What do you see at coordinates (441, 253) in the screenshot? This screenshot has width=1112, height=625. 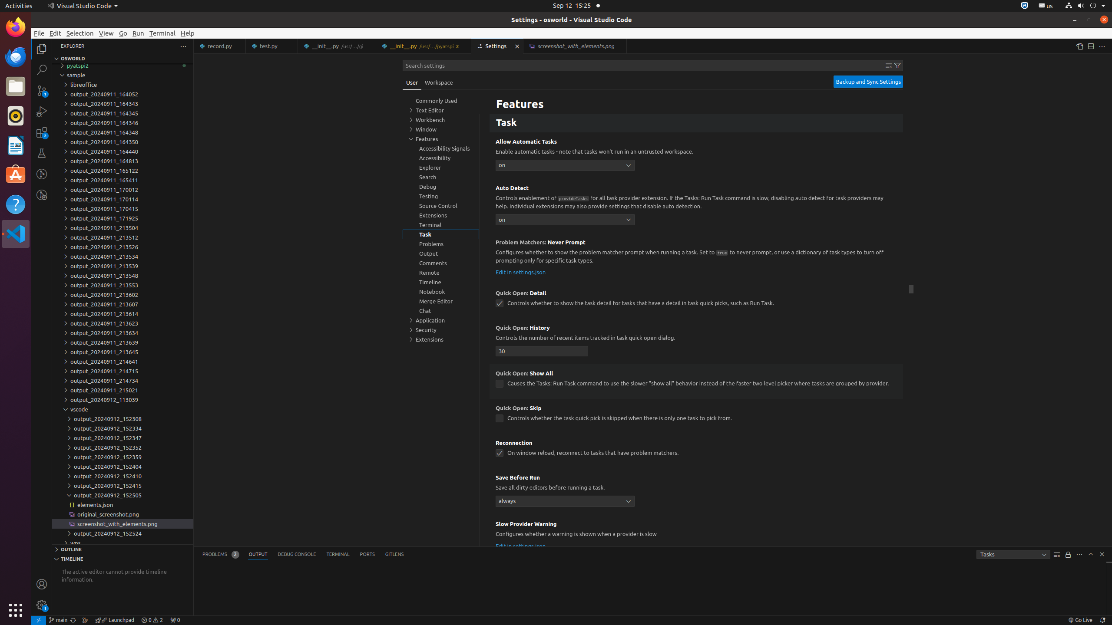 I see `Output, group` at bounding box center [441, 253].